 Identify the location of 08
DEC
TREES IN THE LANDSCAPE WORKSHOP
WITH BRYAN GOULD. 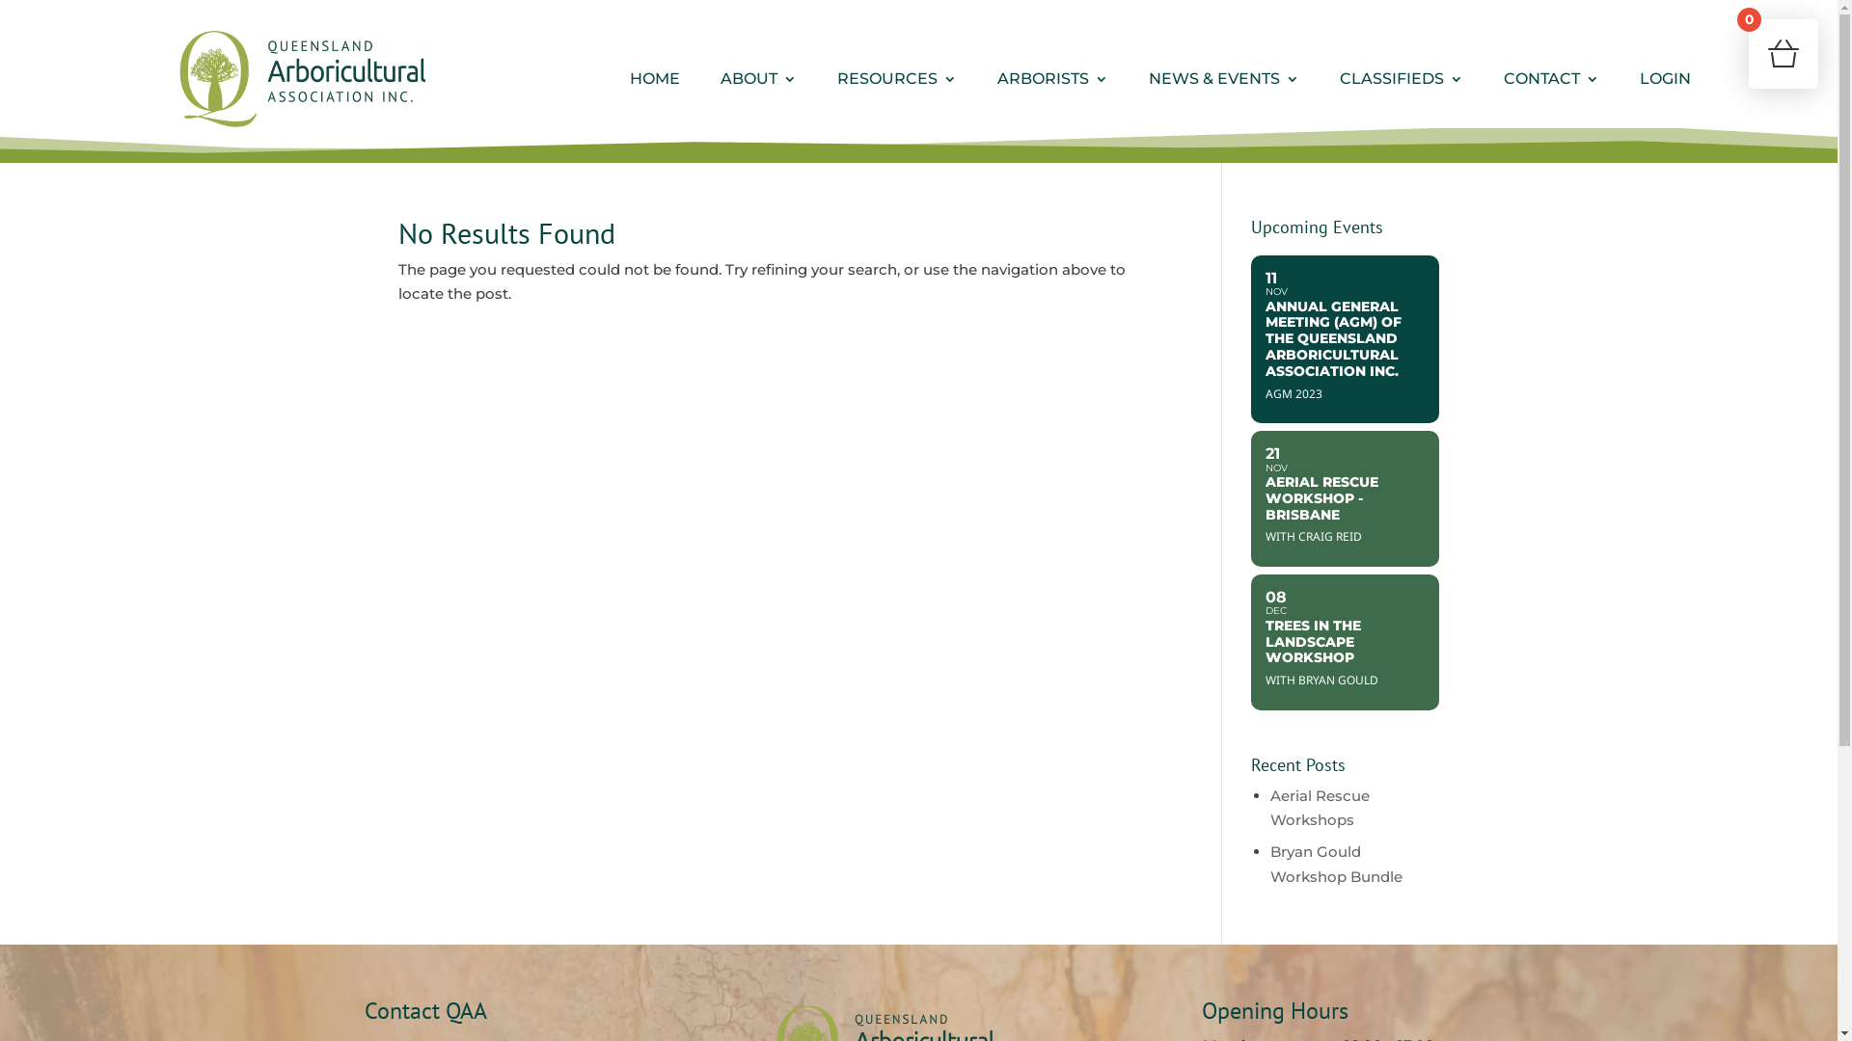
(1345, 642).